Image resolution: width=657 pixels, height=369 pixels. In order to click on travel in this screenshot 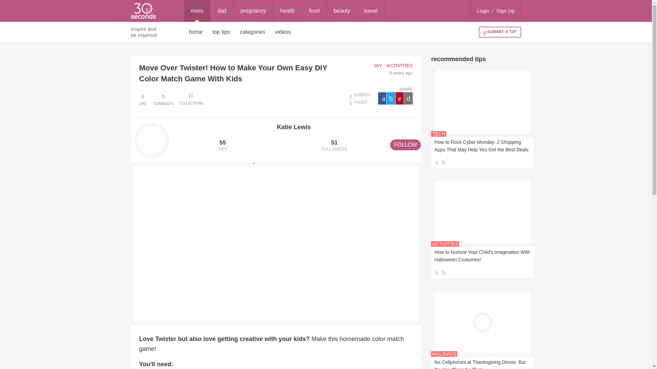, I will do `click(371, 11)`.